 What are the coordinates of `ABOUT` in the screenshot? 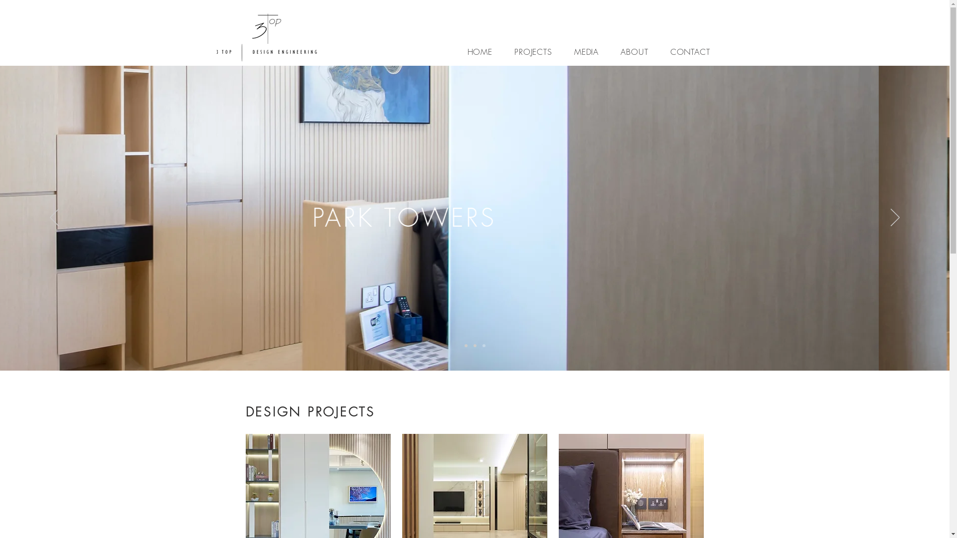 It's located at (634, 52).